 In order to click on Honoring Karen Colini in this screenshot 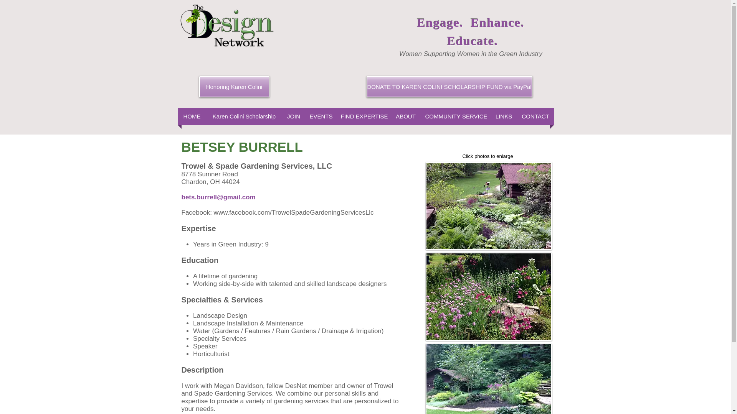, I will do `click(234, 87)`.